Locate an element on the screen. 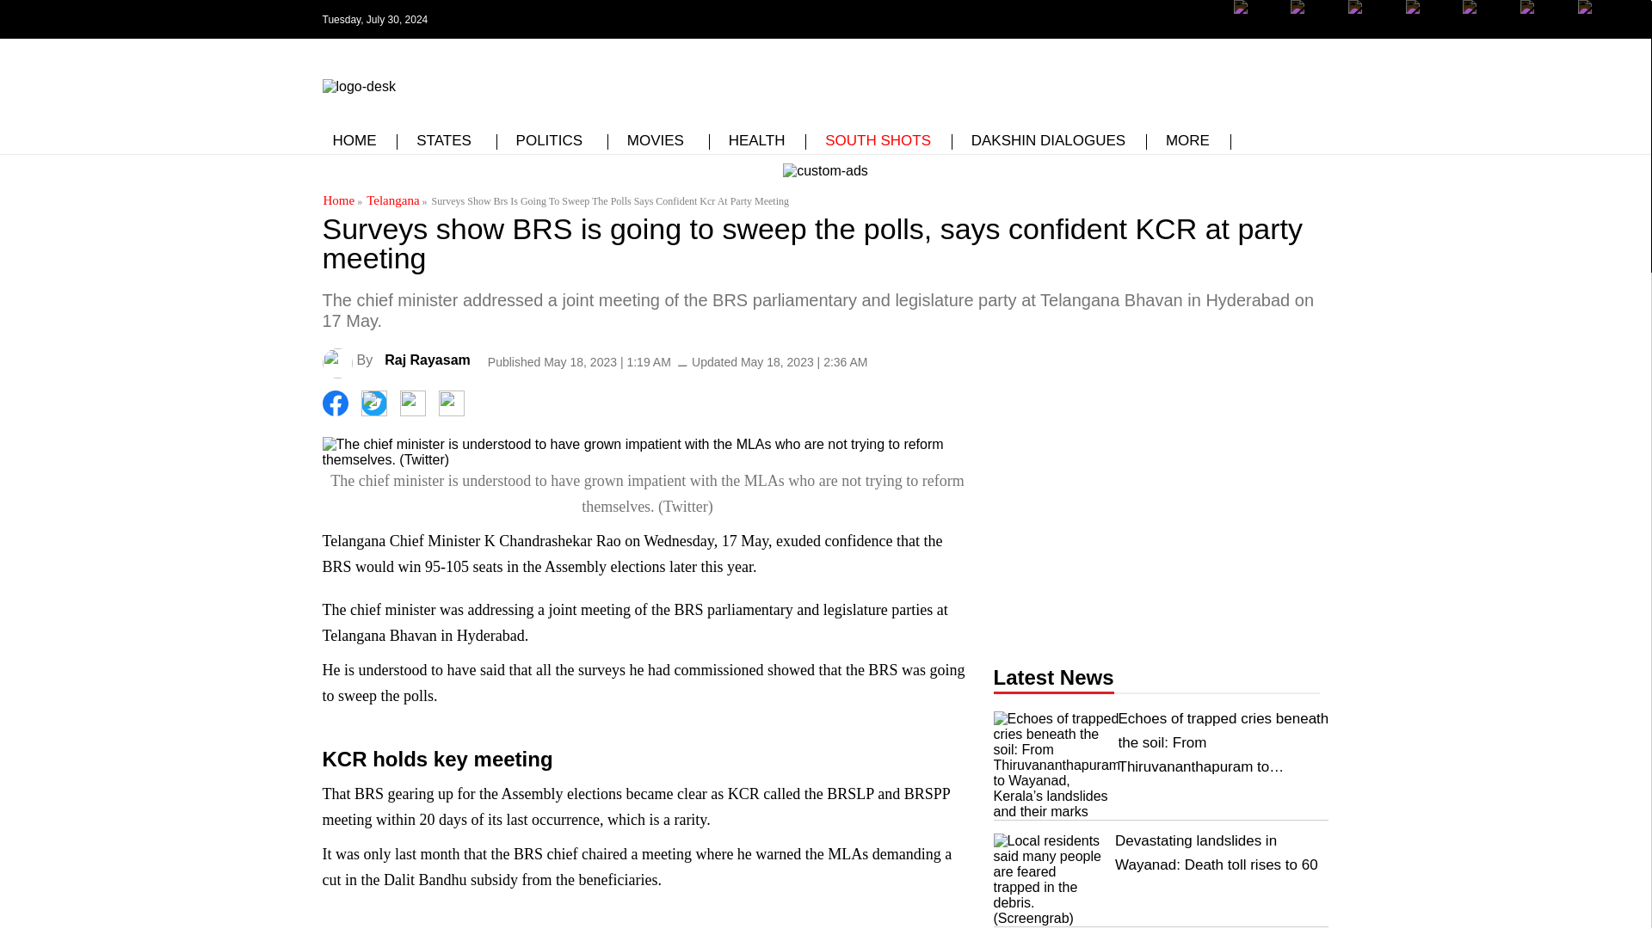  SouthFirst instagram is located at coordinates (1372, 19).